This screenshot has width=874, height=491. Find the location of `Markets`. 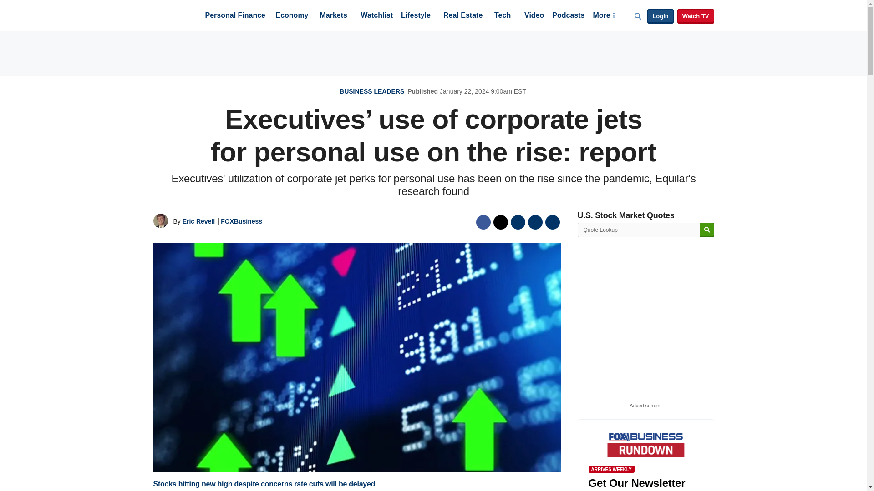

Markets is located at coordinates (333, 16).